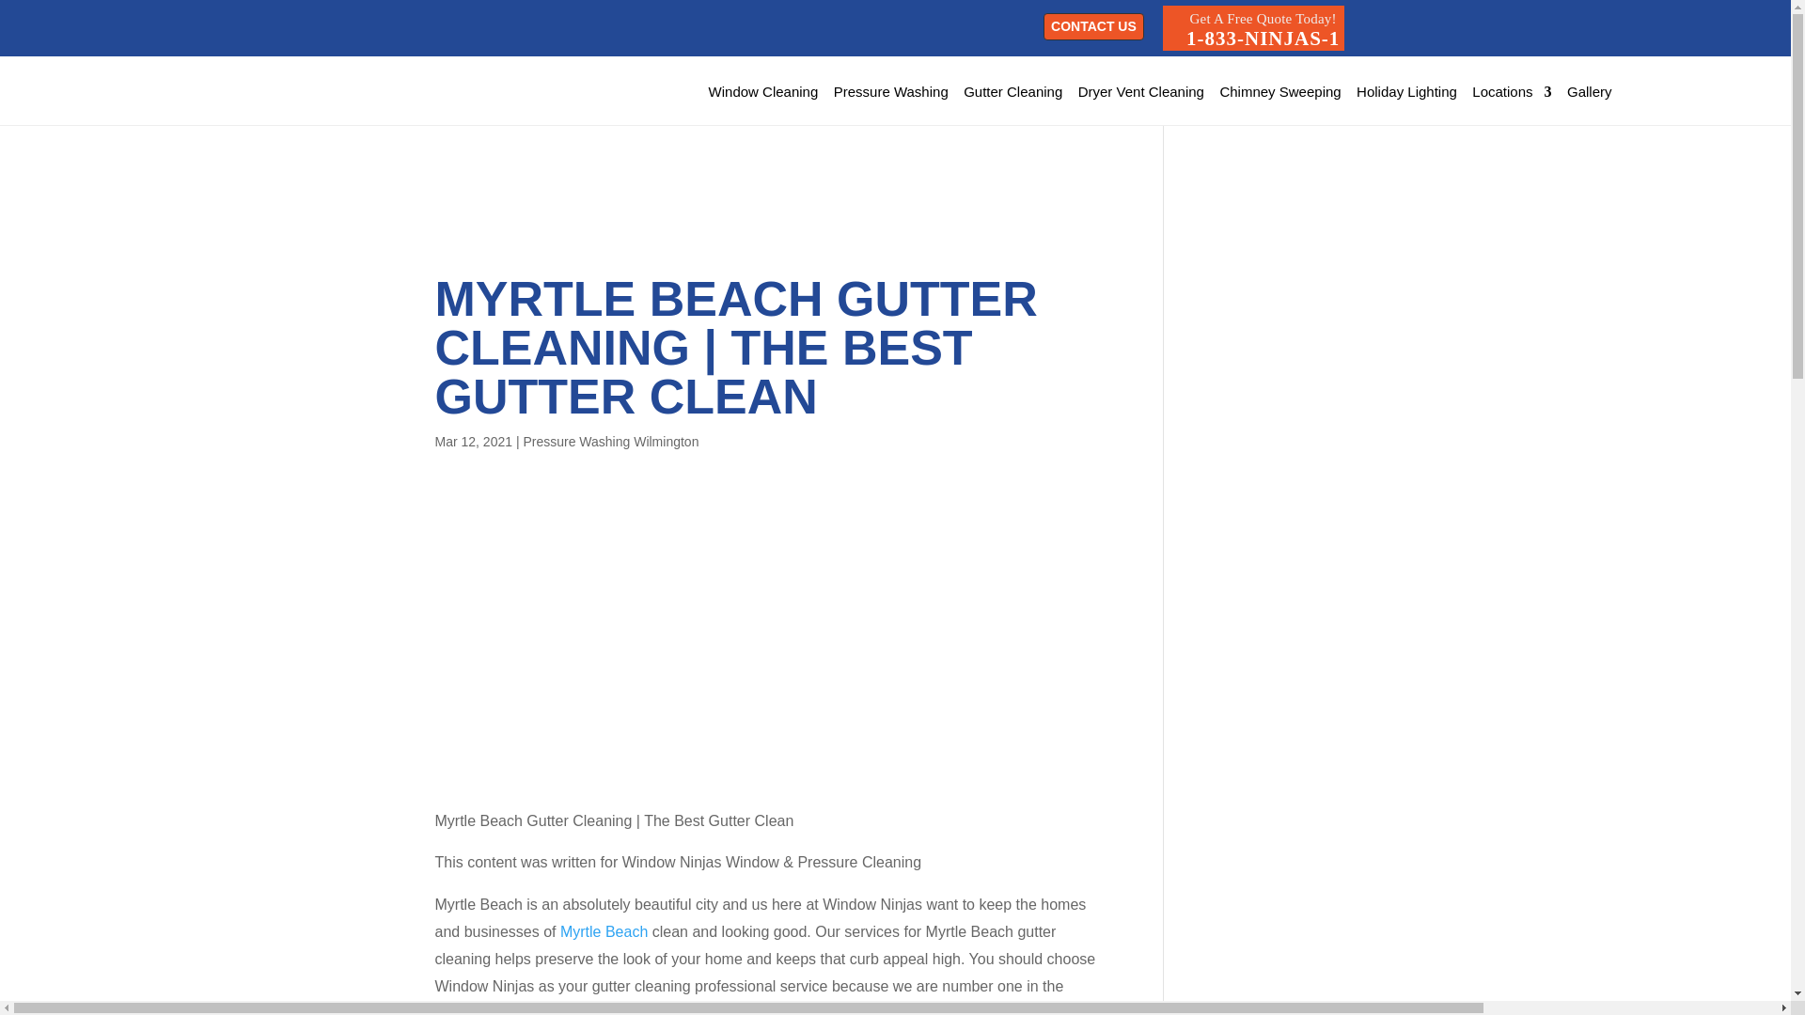  I want to click on CONTACT US, so click(1253, 28).